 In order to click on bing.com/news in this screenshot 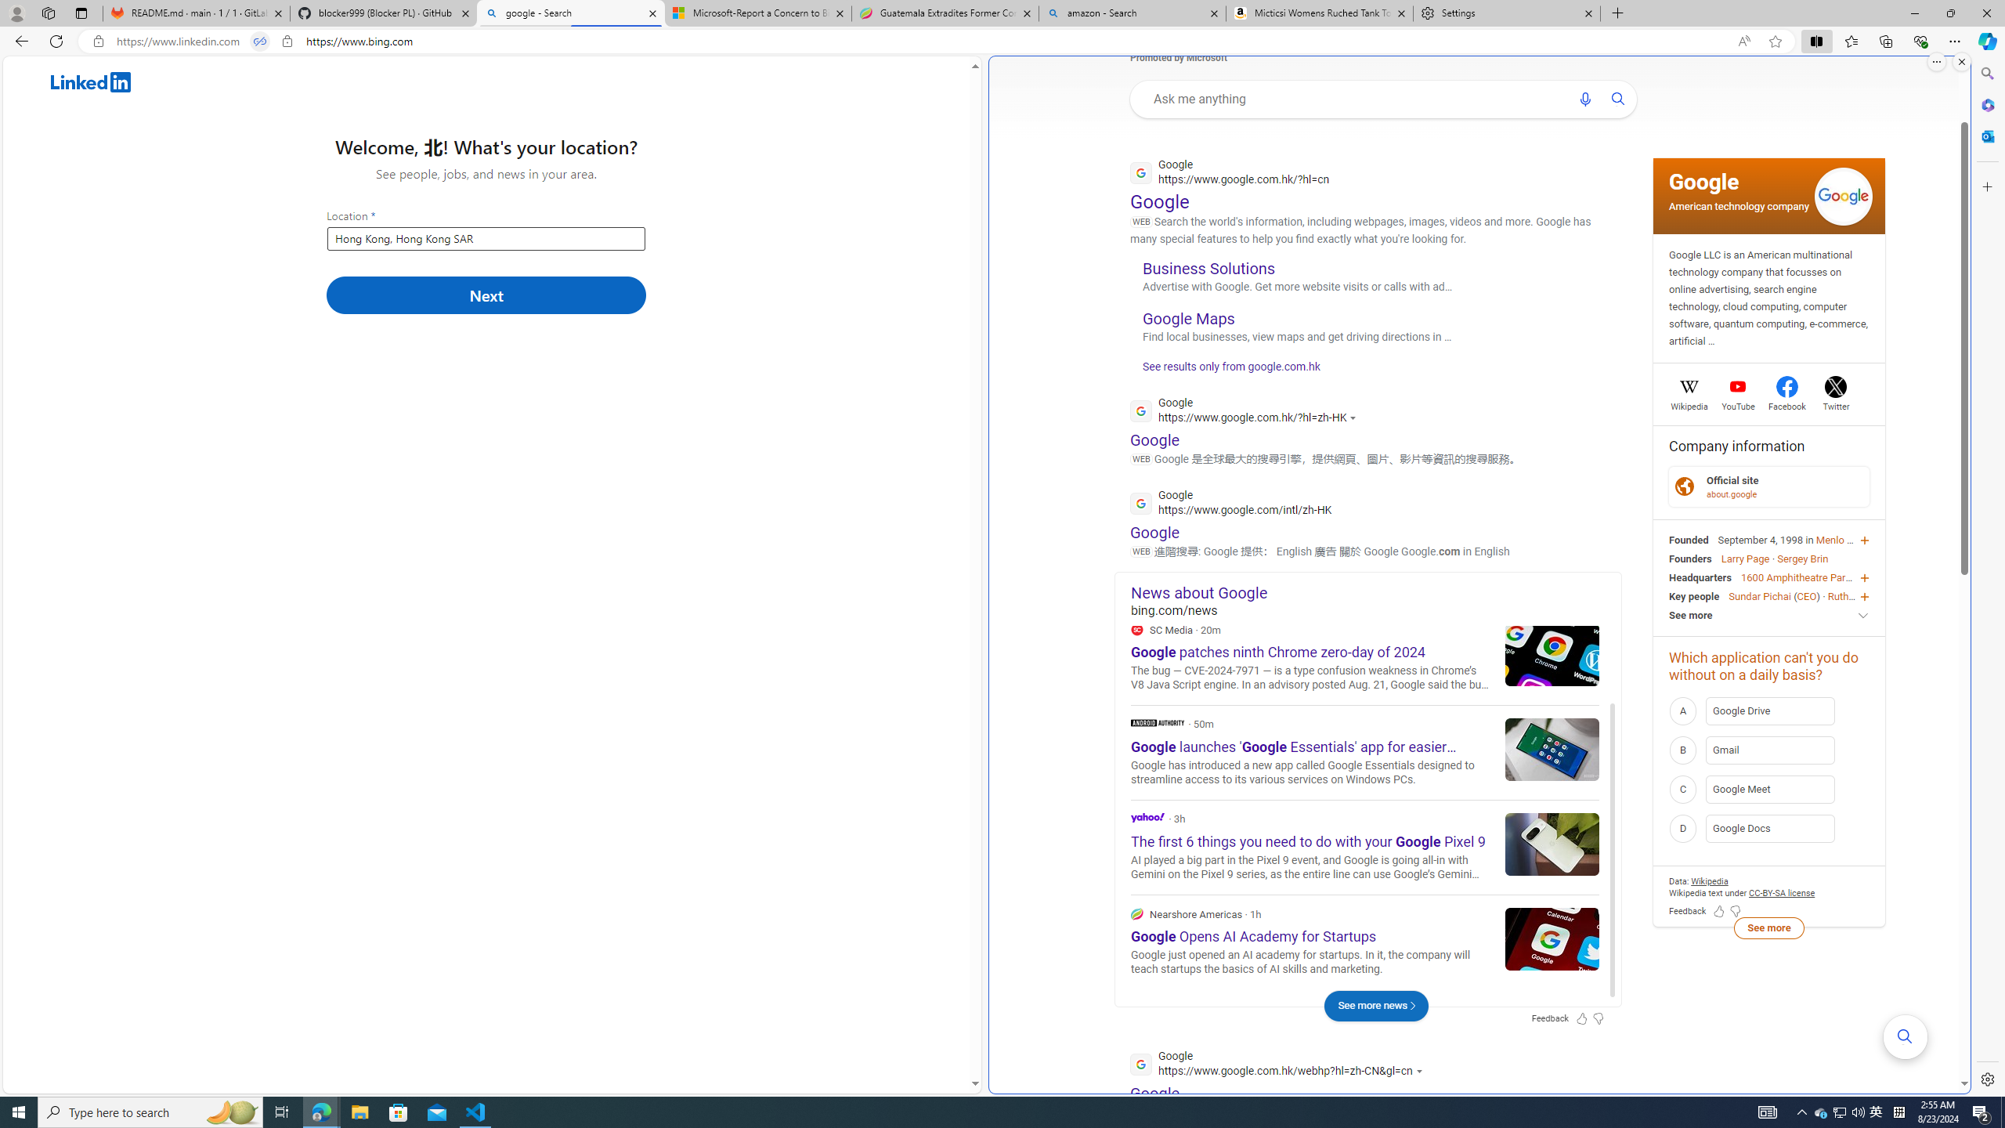, I will do `click(1376, 609)`.